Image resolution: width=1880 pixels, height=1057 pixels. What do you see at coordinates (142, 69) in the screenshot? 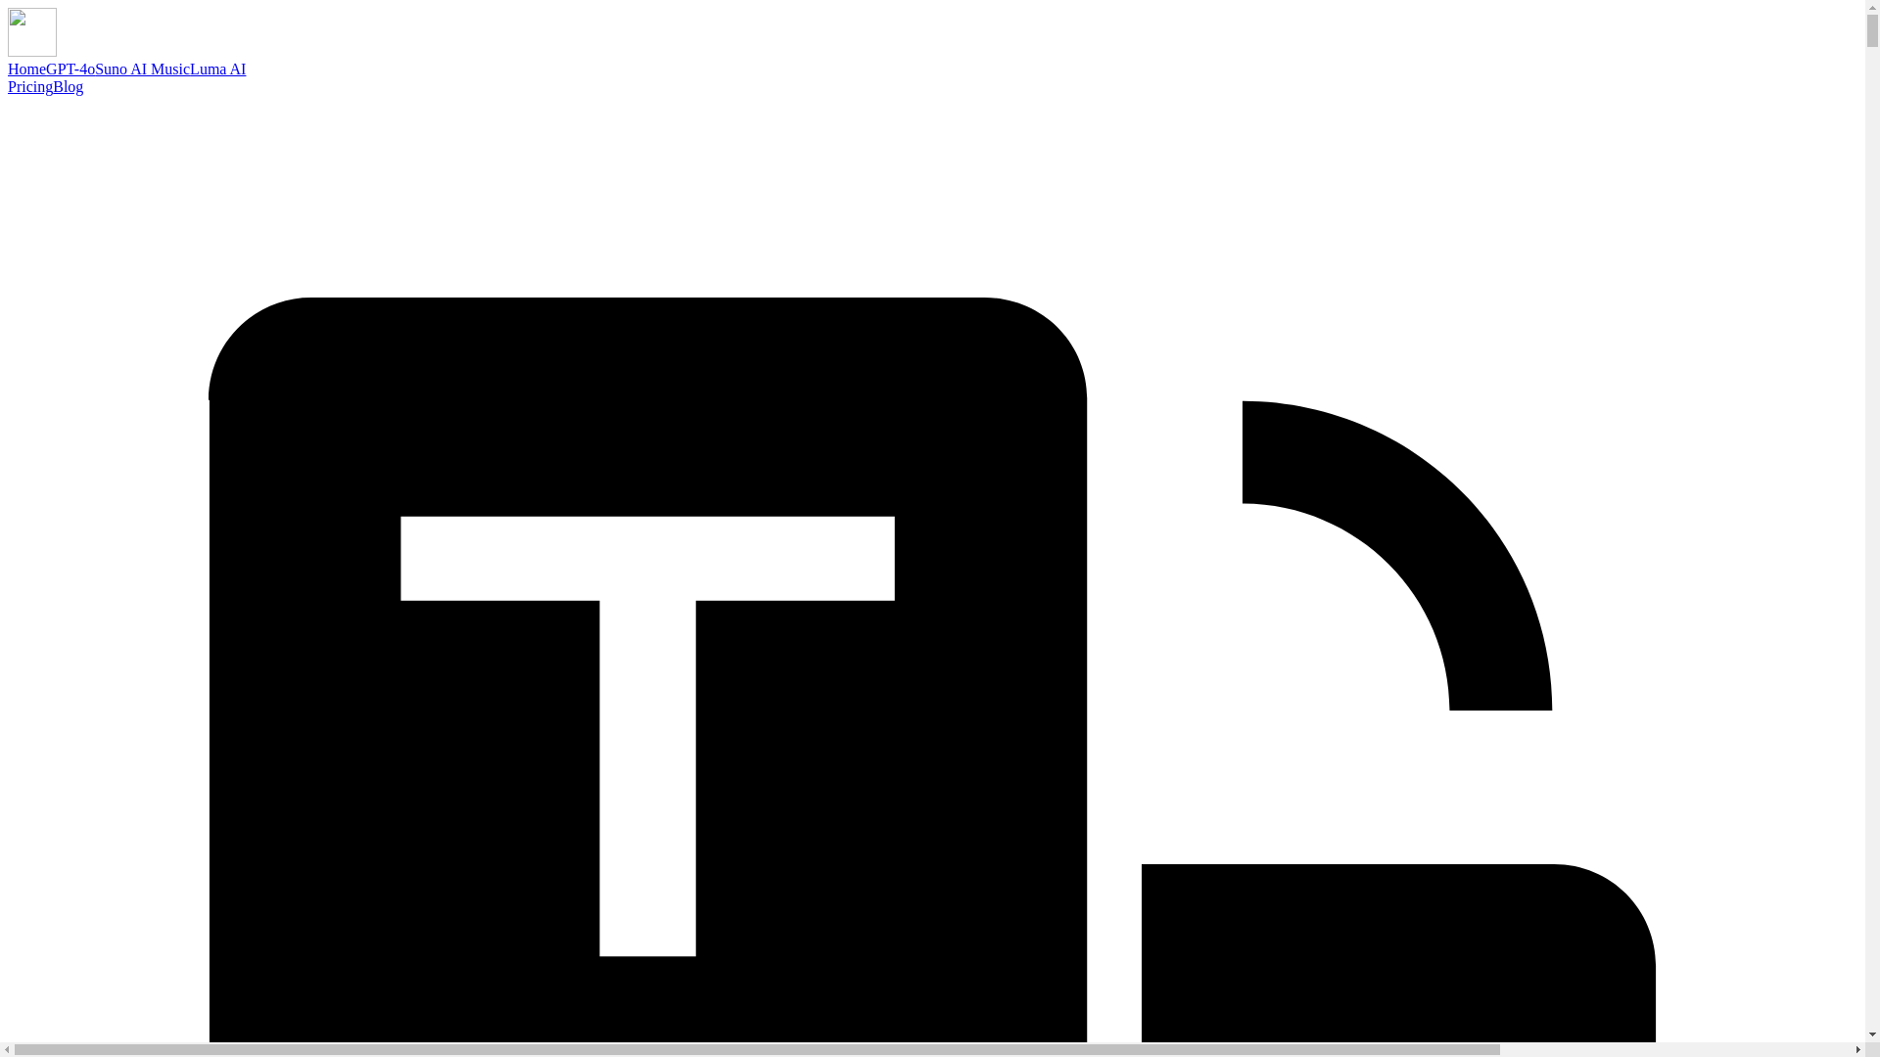
I see `Suno AI Music` at bounding box center [142, 69].